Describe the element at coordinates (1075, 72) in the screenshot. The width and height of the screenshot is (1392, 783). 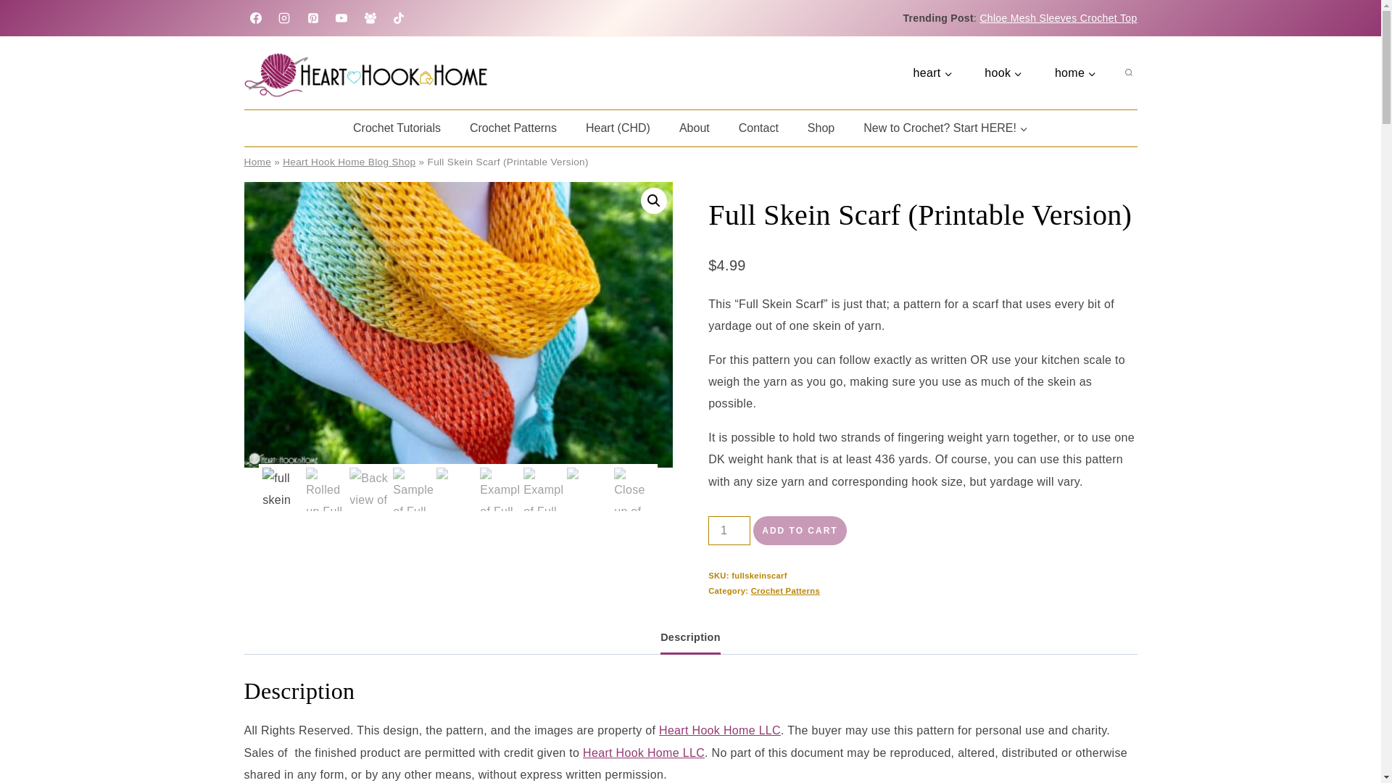
I see `home` at that location.